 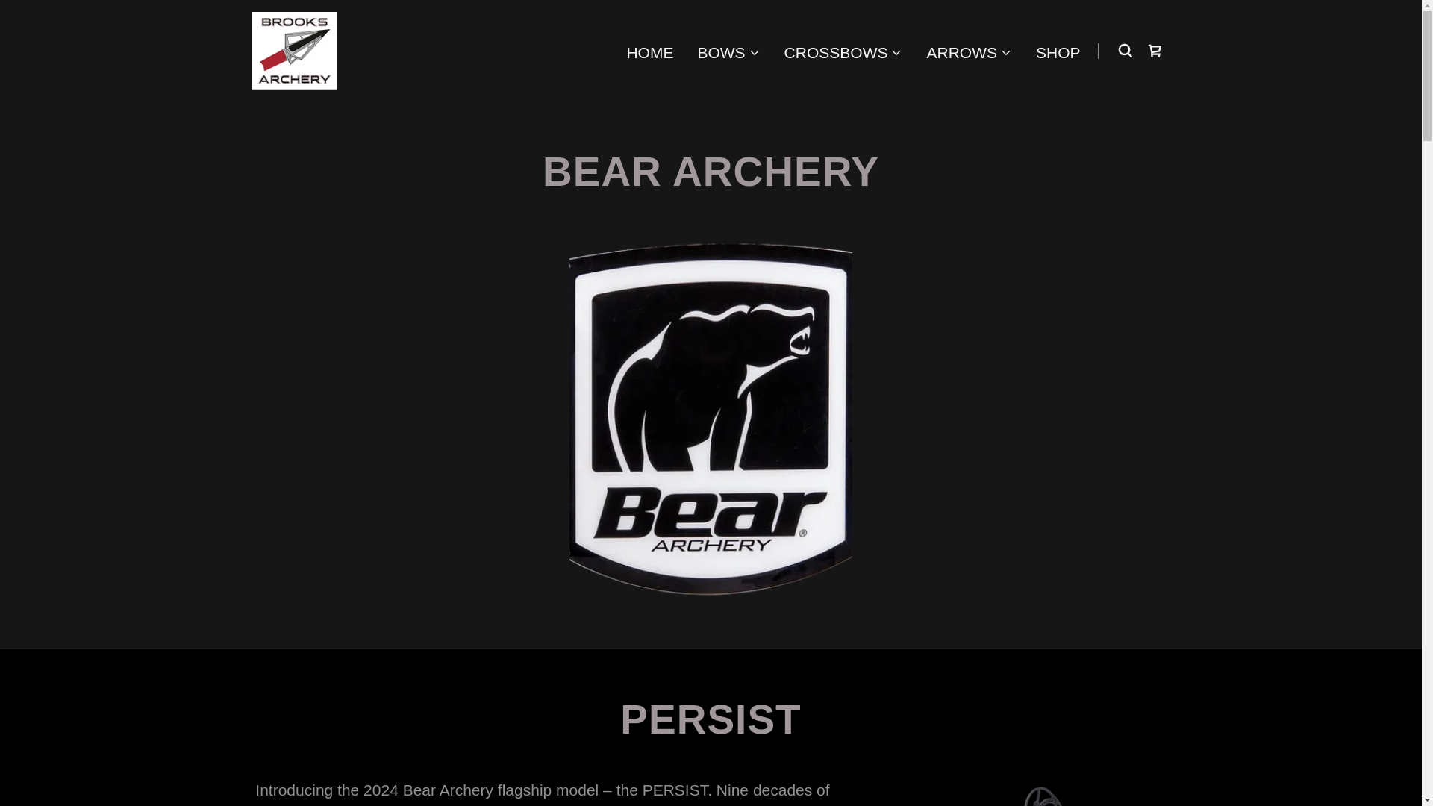 I want to click on CROSSBOWS, so click(x=843, y=52).